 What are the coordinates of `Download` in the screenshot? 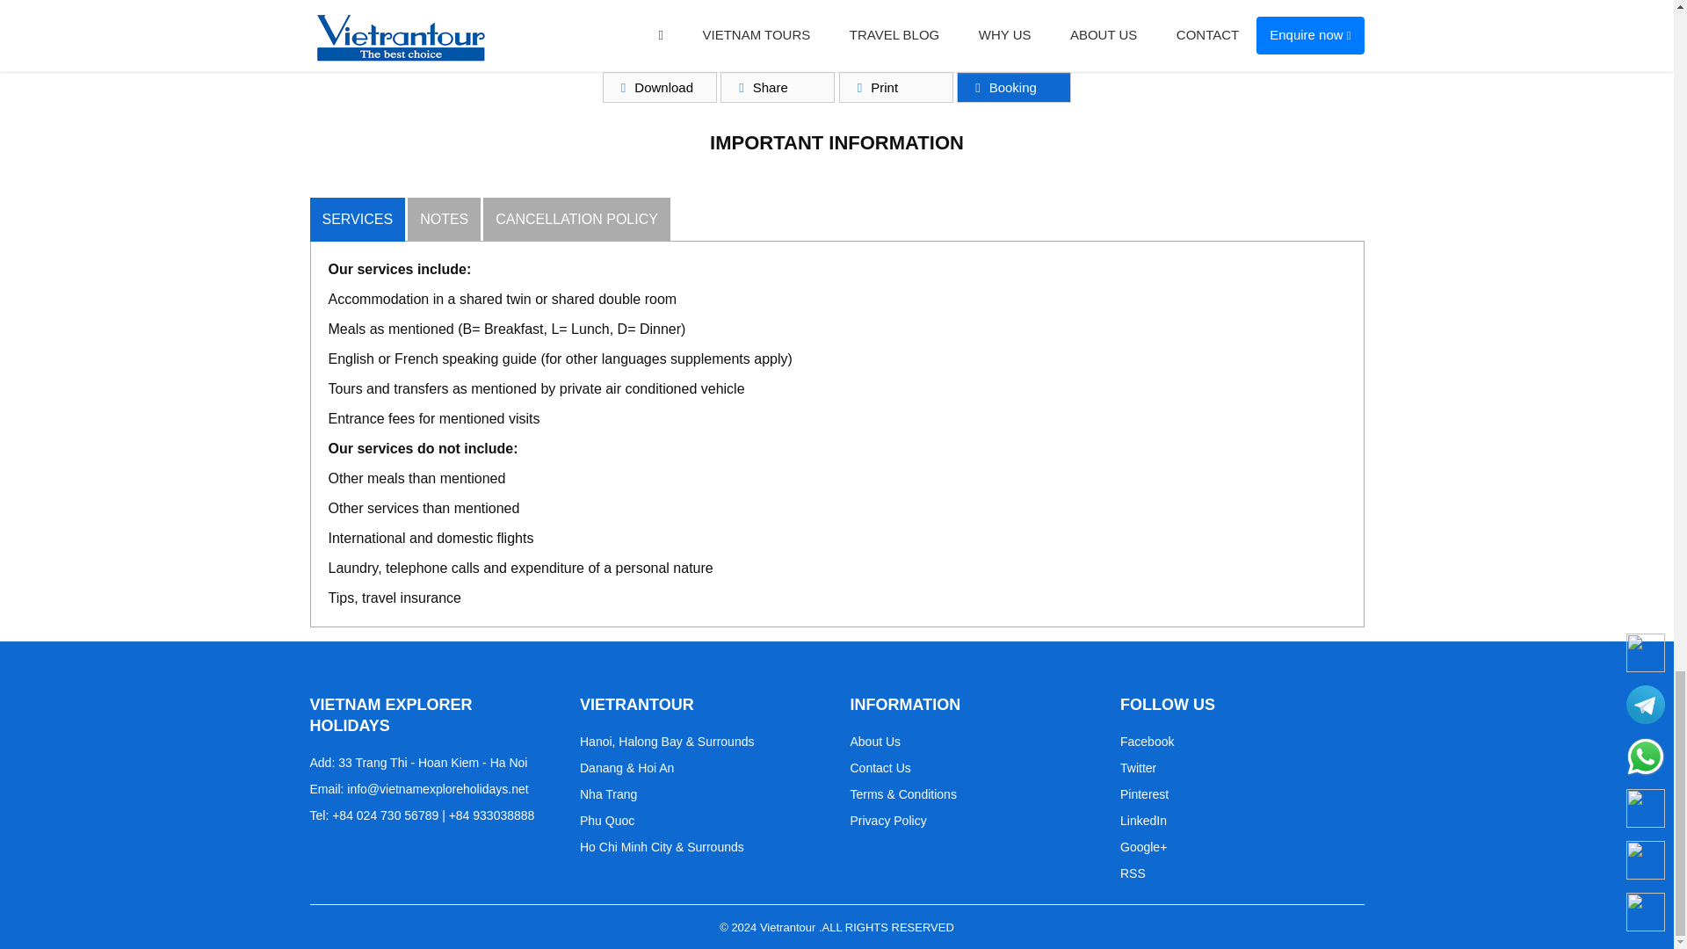 It's located at (659, 87).